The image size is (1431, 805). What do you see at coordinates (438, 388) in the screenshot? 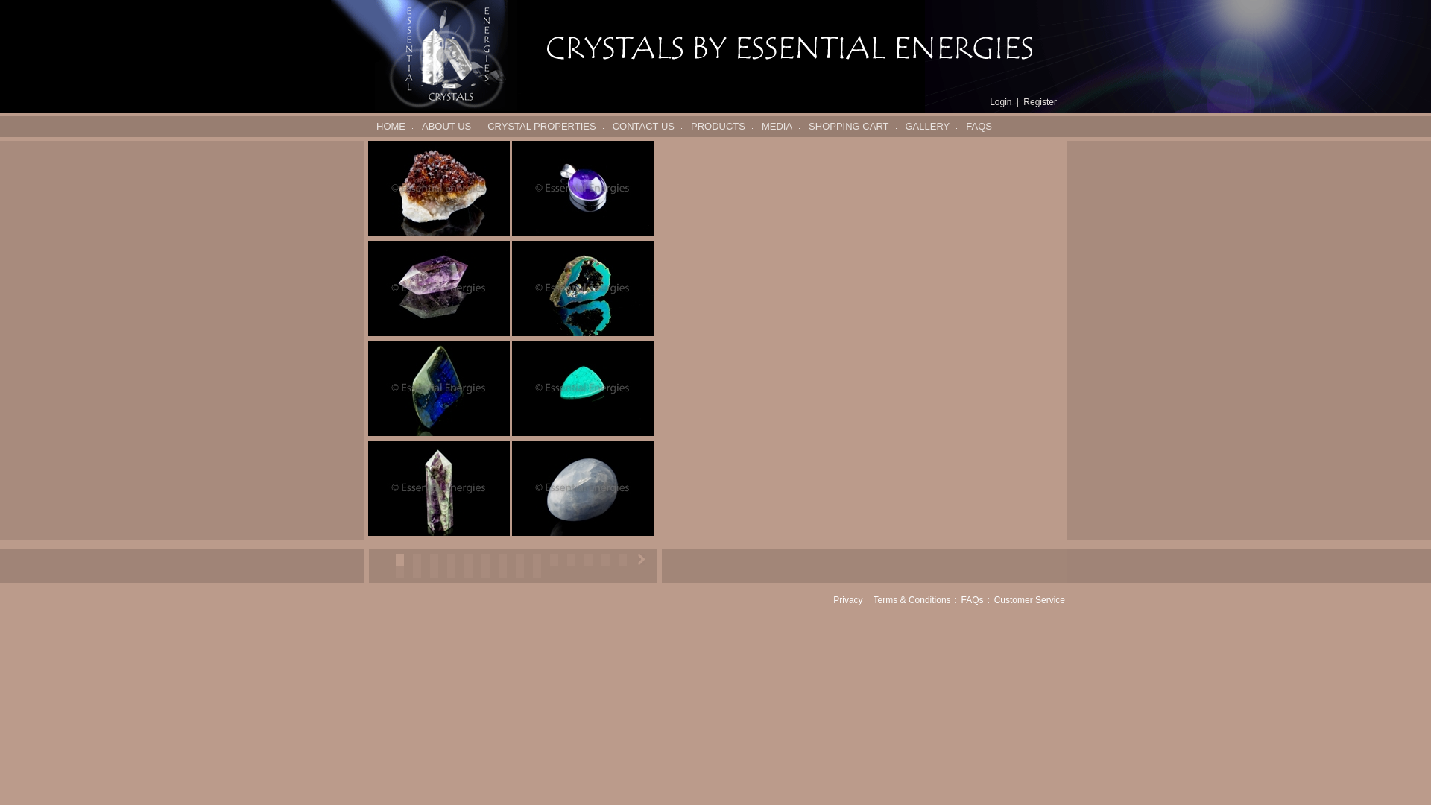
I see `Labradorite Blue # 1` at bounding box center [438, 388].